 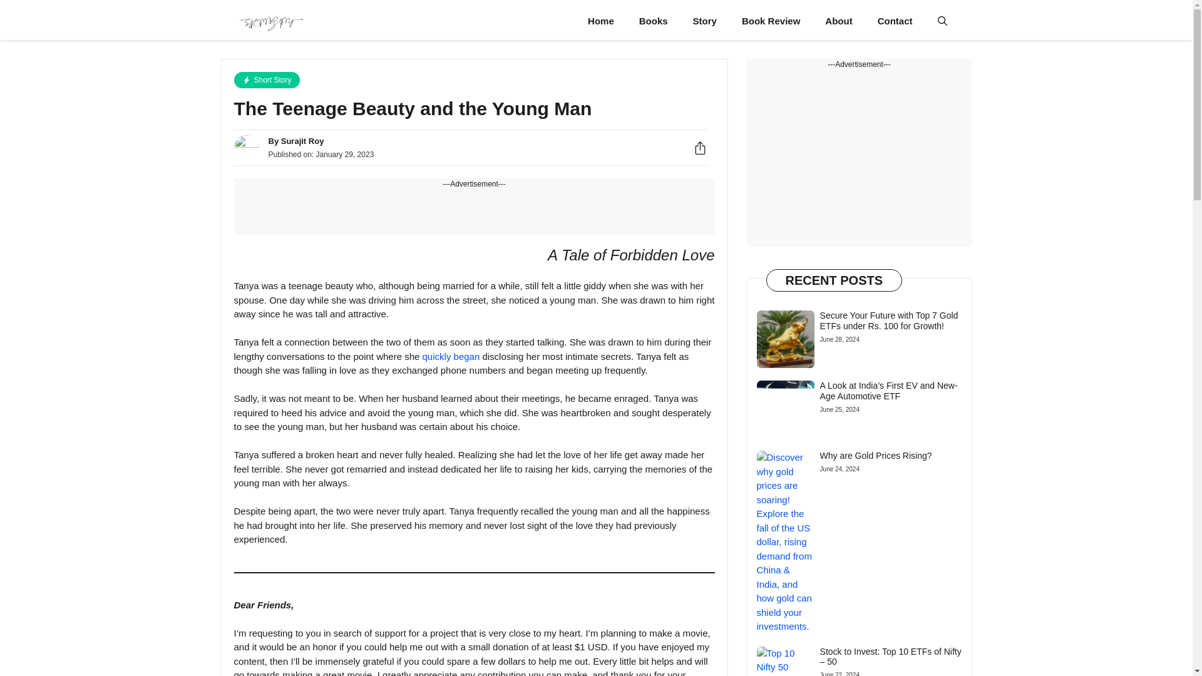 What do you see at coordinates (876, 456) in the screenshot?
I see `Why are Gold Prices Rising?` at bounding box center [876, 456].